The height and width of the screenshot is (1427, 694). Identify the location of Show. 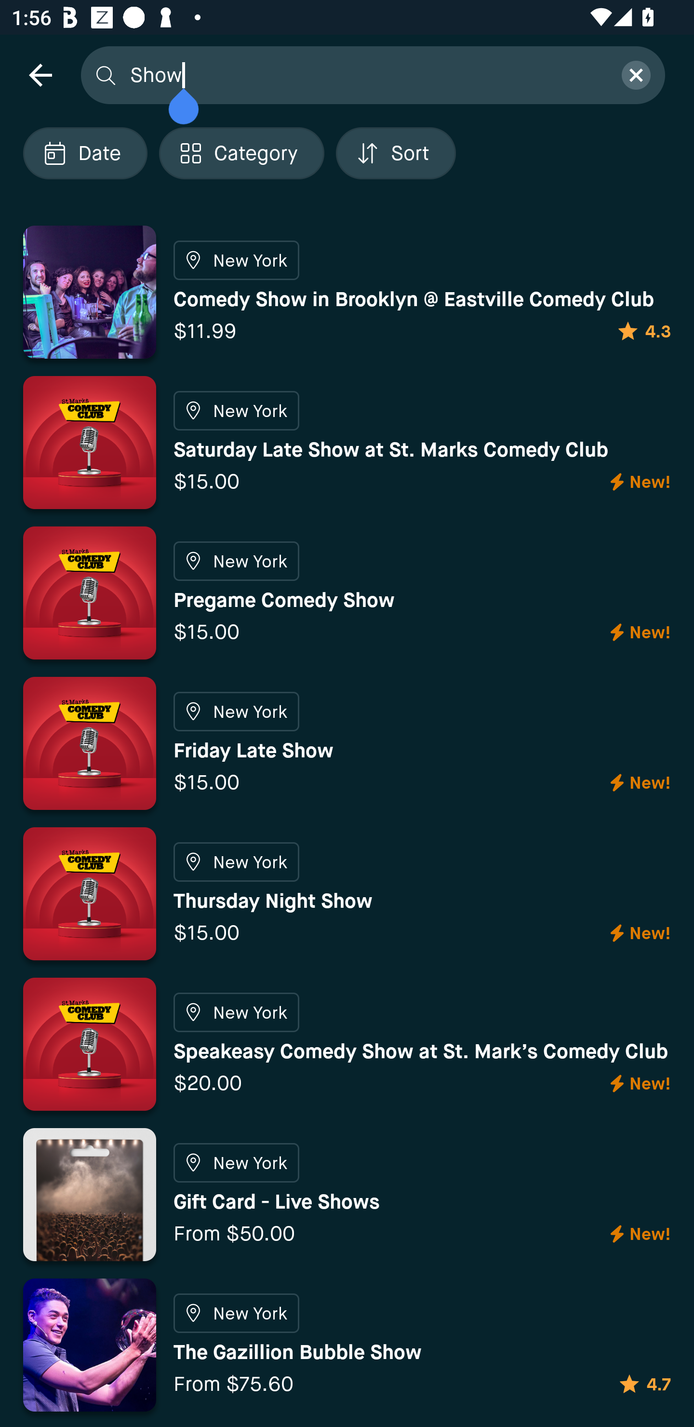
(366, 74).